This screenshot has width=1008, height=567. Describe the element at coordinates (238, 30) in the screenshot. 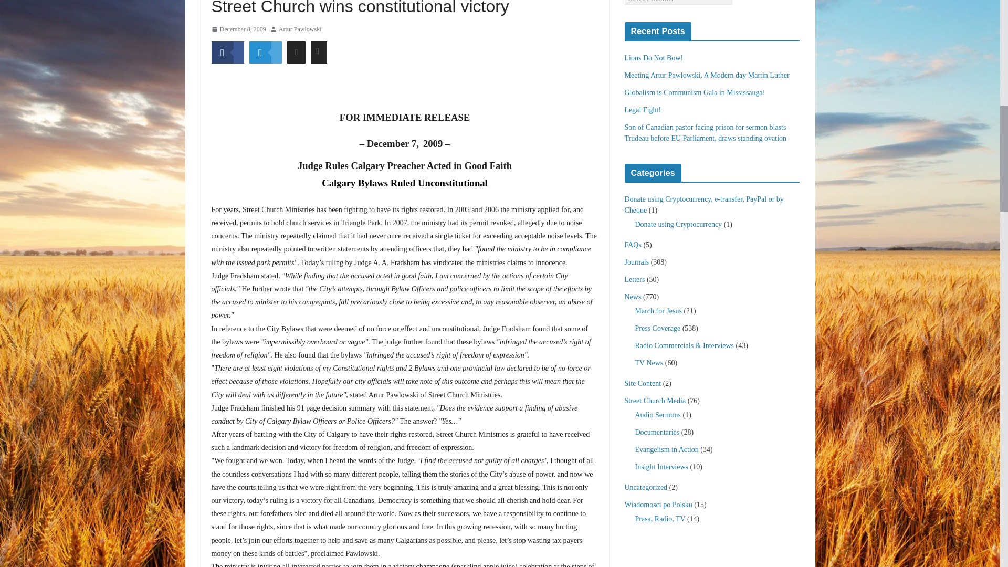

I see `December 8, 2009` at that location.